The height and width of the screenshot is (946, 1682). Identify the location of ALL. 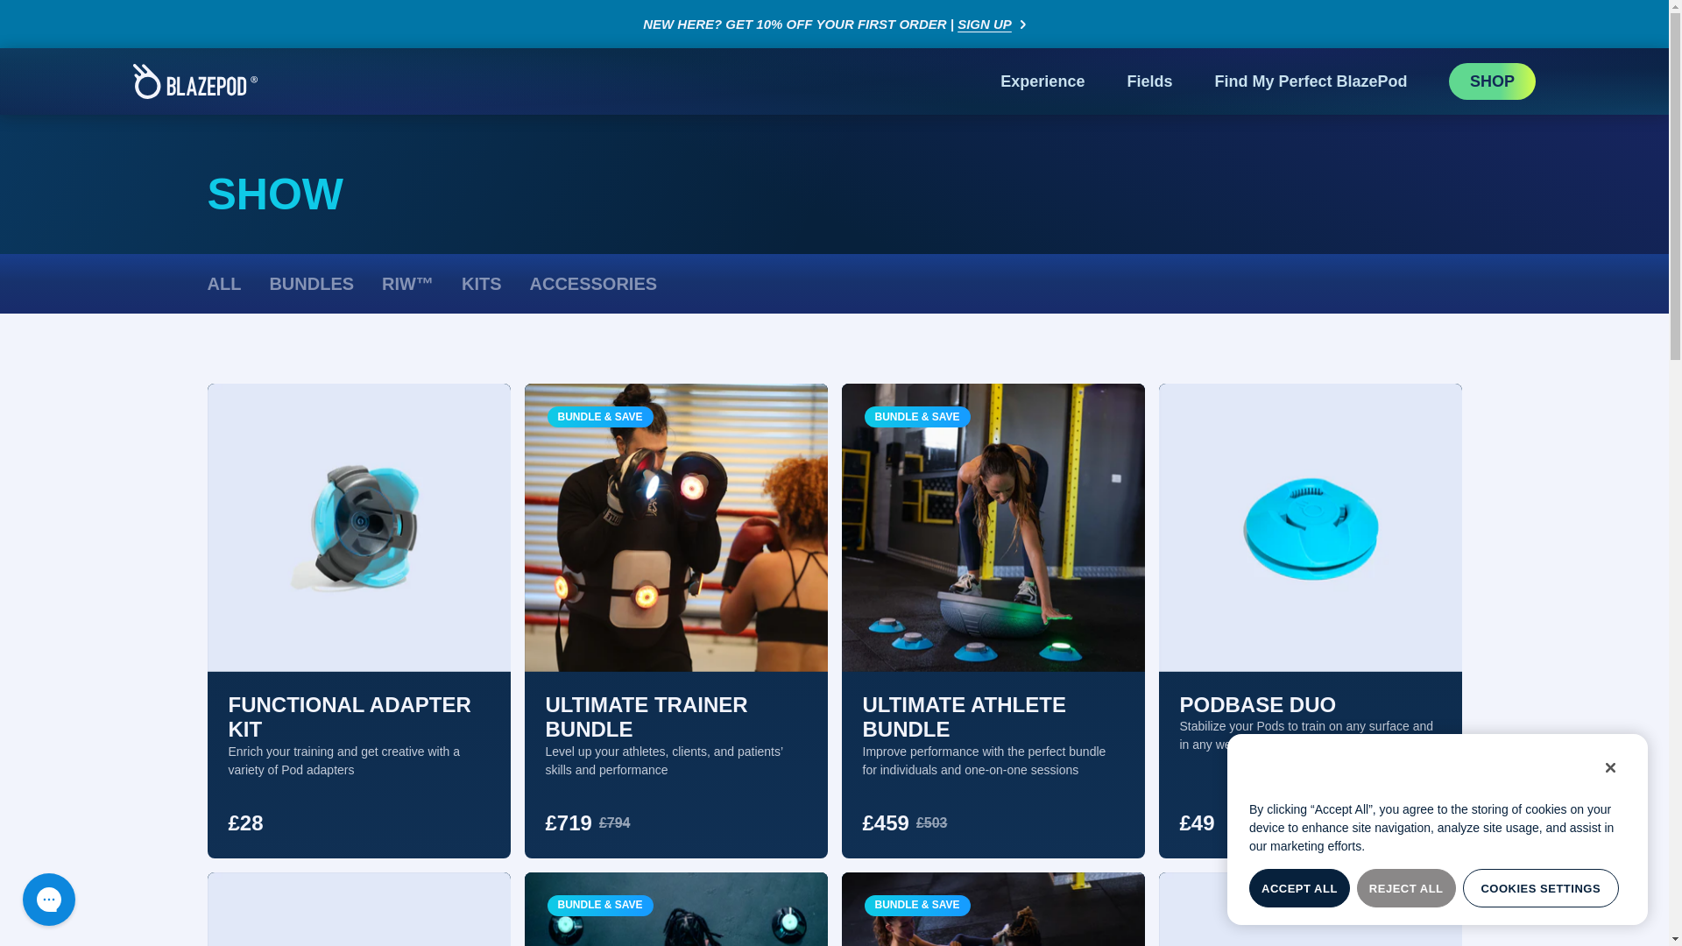
(223, 286).